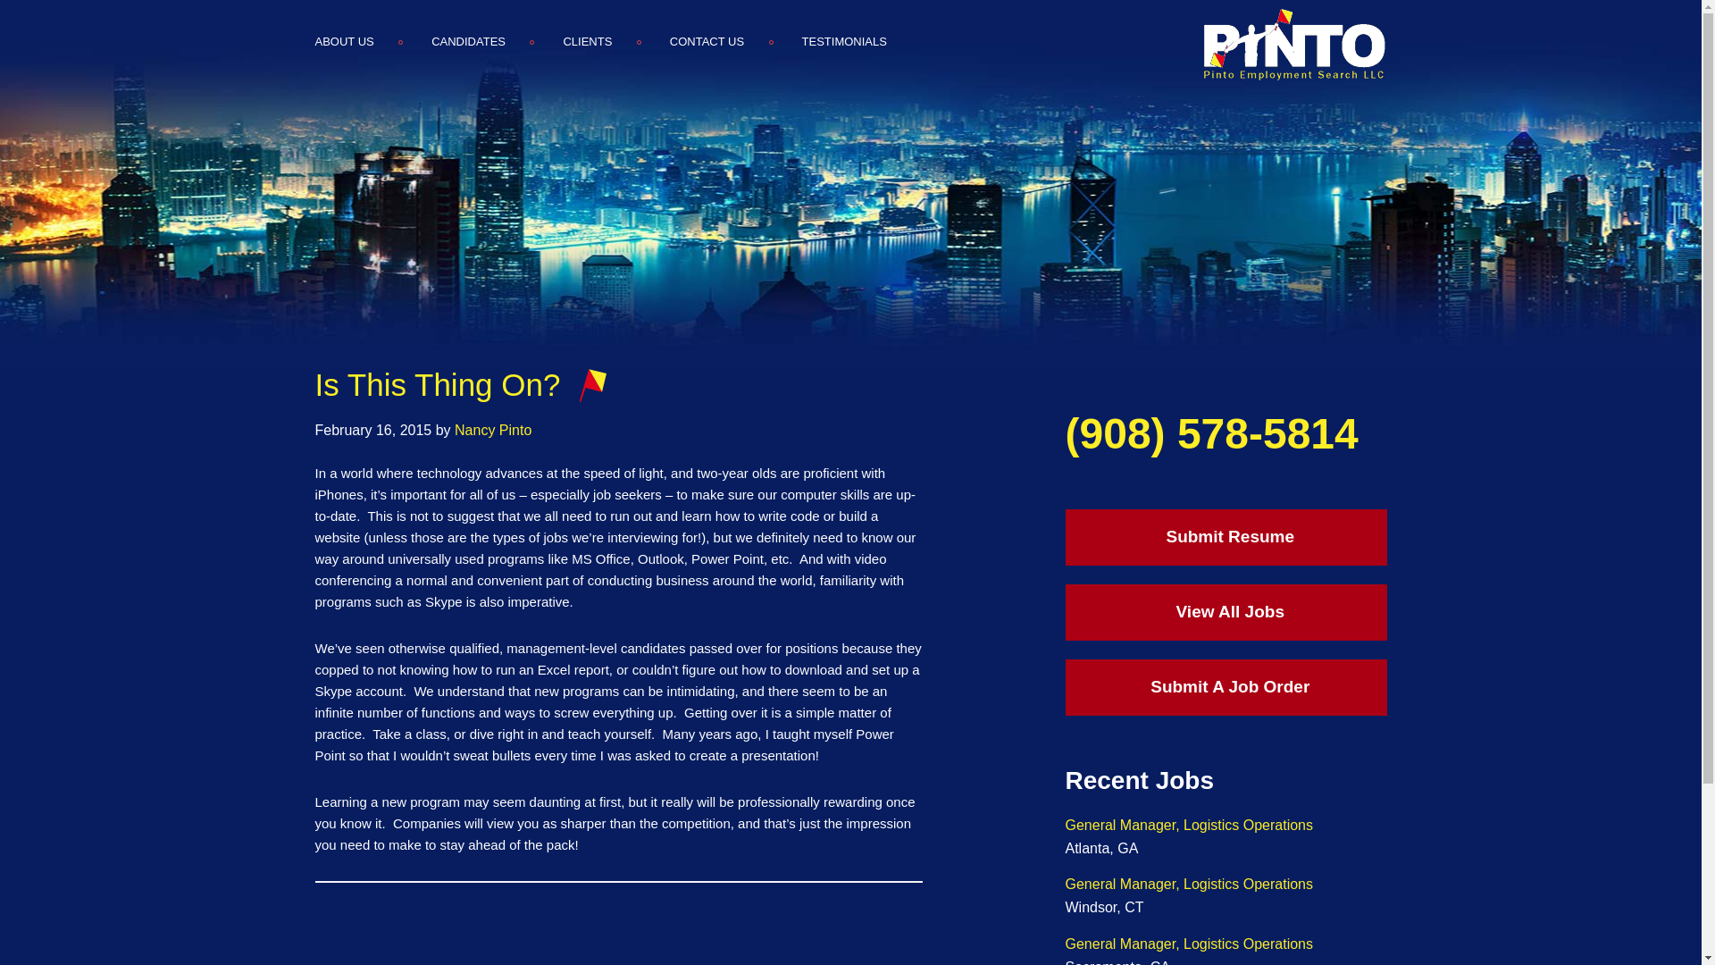  I want to click on CONTACT US, so click(707, 41).